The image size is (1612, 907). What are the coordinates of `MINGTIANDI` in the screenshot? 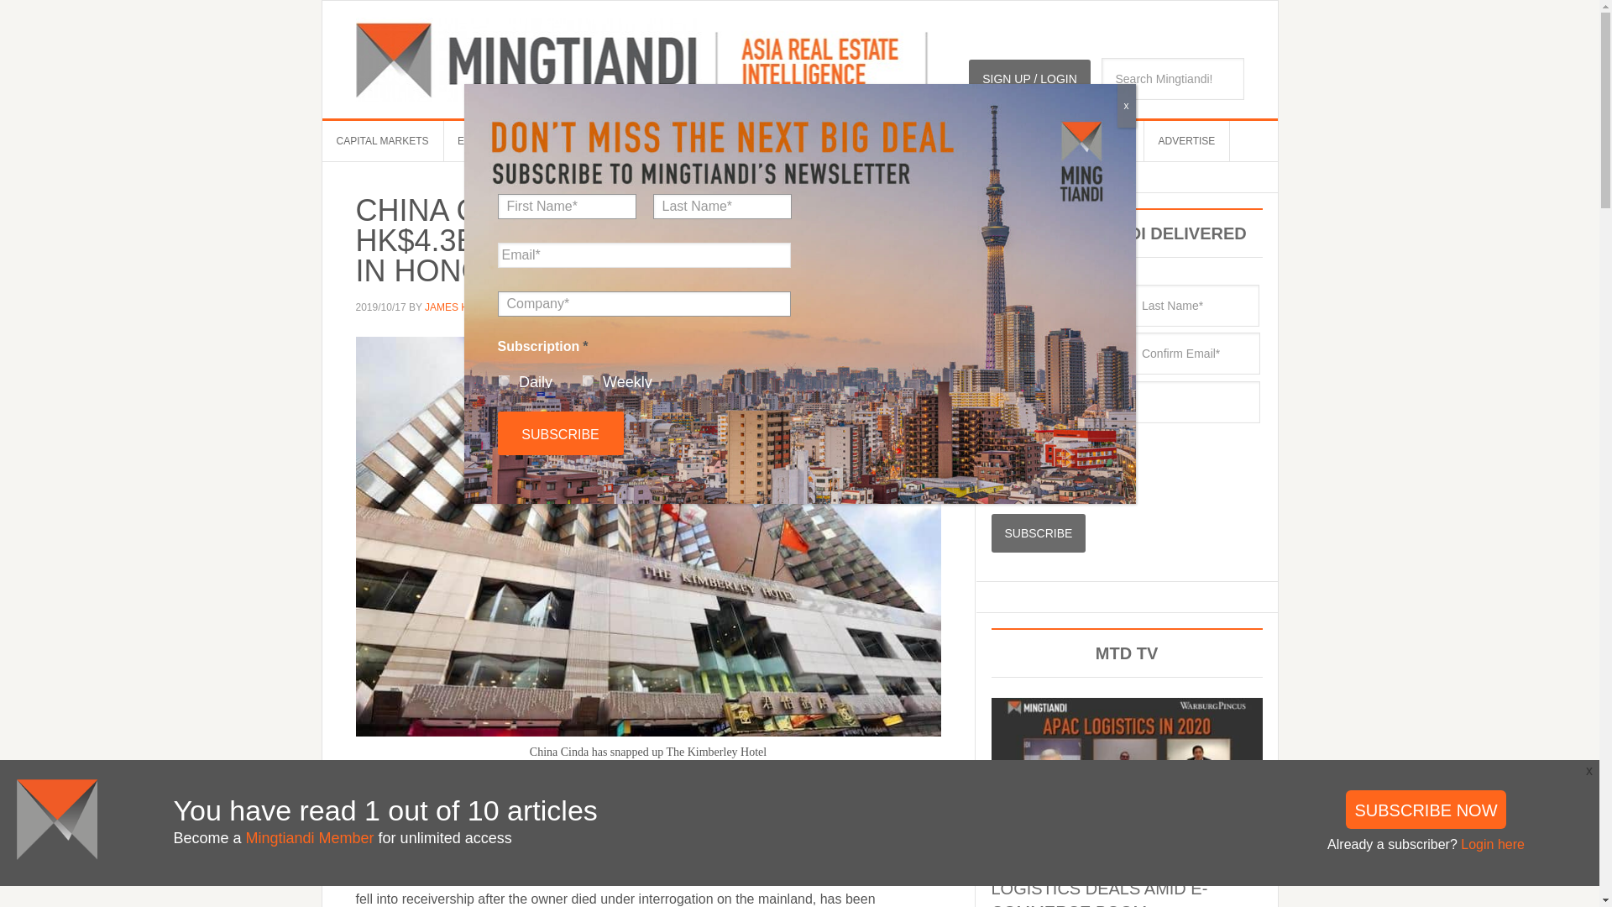 It's located at (641, 59).